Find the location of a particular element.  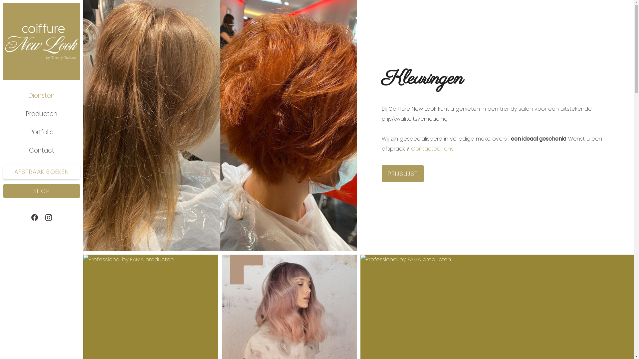

SHOP is located at coordinates (42, 191).